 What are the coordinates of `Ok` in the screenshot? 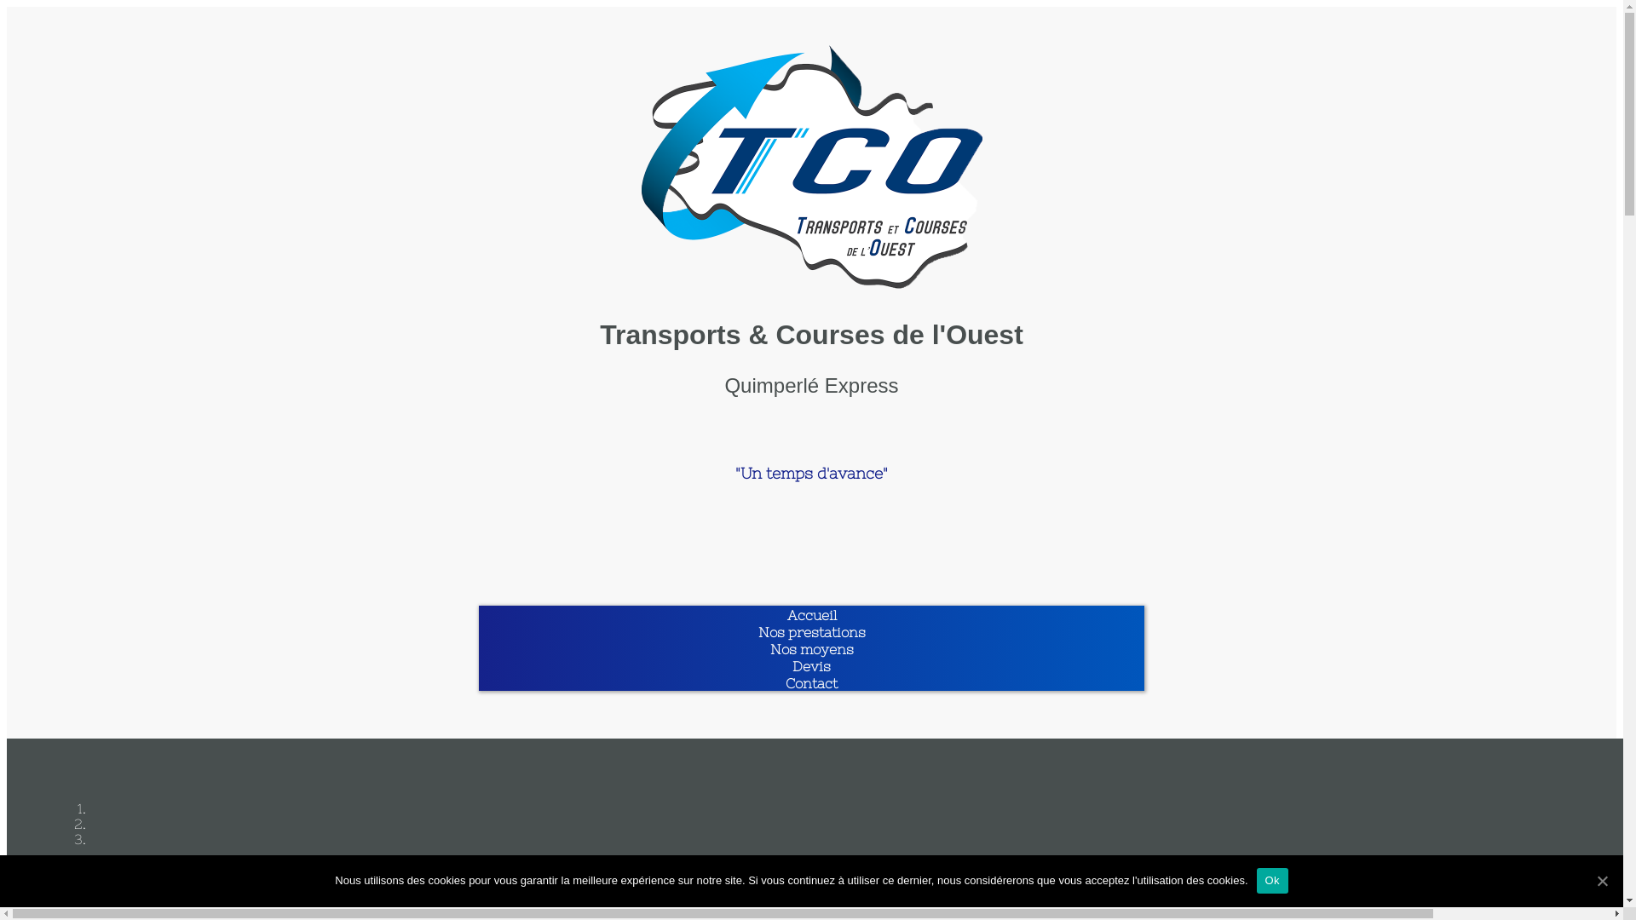 It's located at (1273, 879).